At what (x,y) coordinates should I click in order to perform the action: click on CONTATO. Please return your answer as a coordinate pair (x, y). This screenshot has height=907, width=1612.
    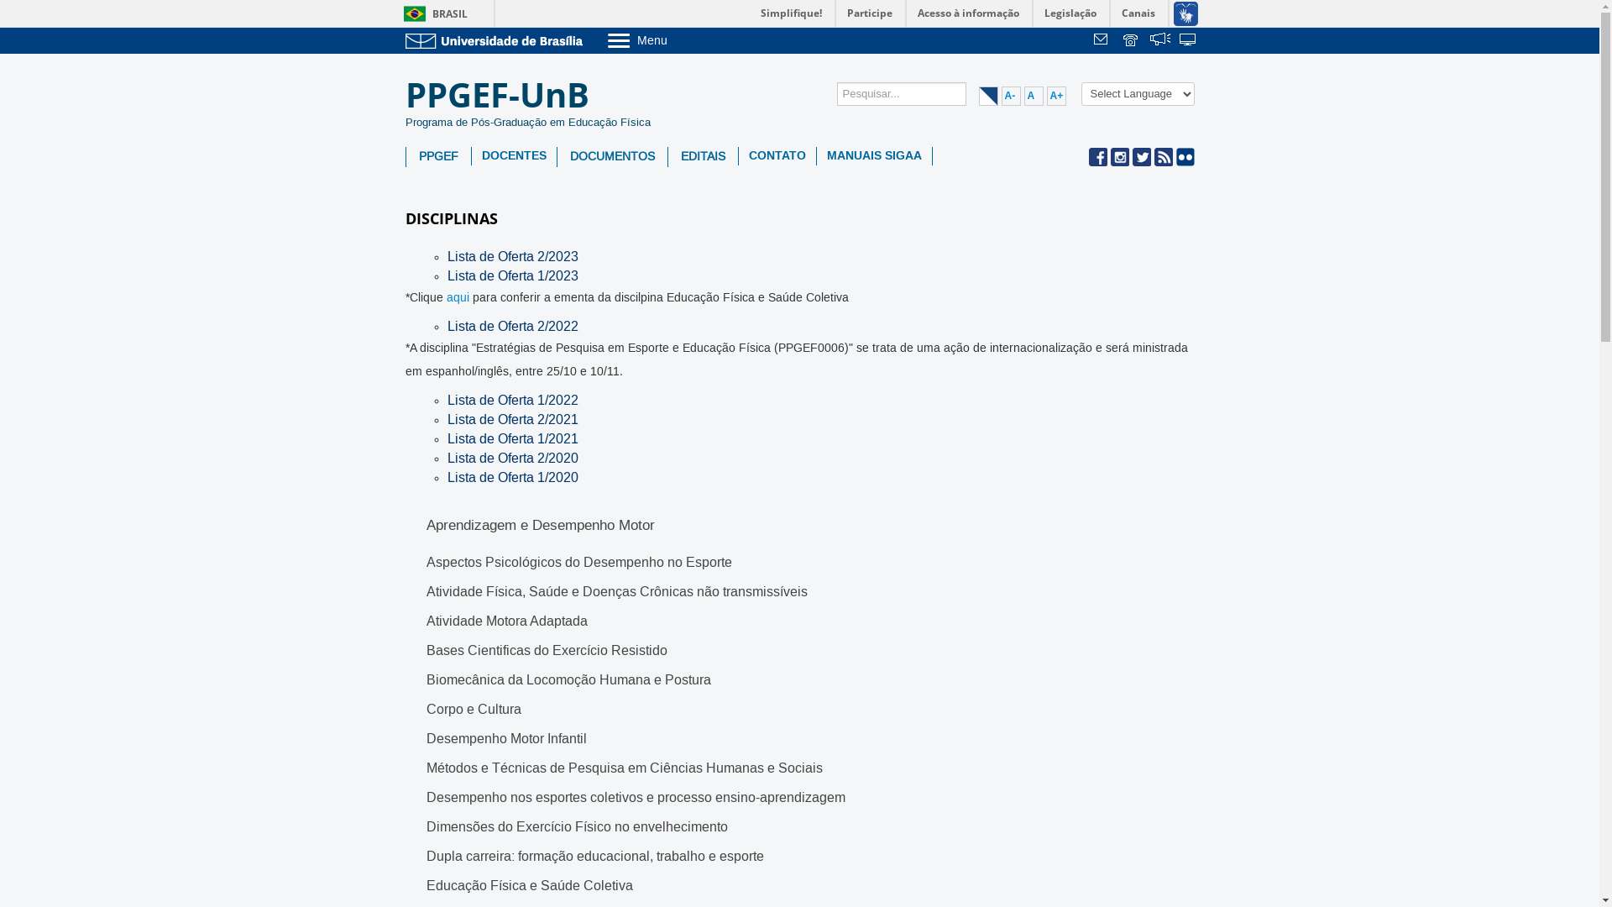
    Looking at the image, I should click on (777, 156).